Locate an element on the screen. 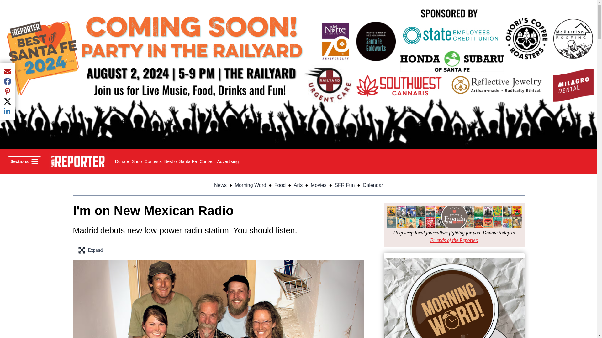 Image resolution: width=602 pixels, height=338 pixels. Advertising is located at coordinates (153, 161).